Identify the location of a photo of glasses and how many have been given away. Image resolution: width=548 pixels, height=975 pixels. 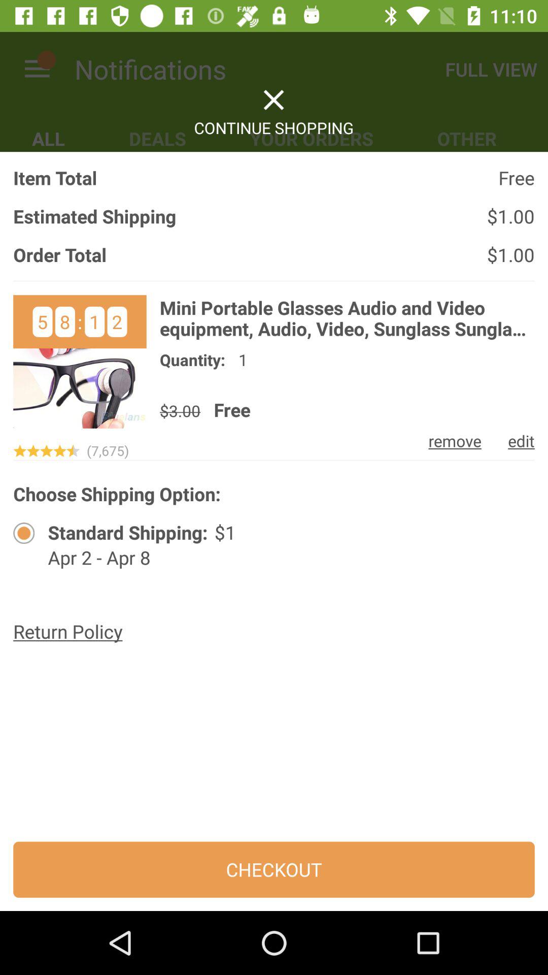
(80, 362).